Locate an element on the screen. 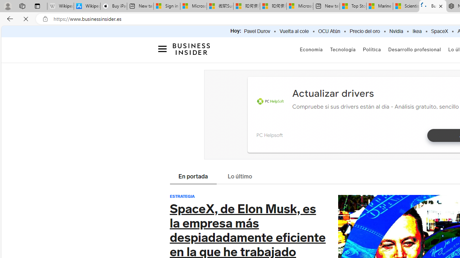 The image size is (460, 258). PC Helpsoft is located at coordinates (270, 102).